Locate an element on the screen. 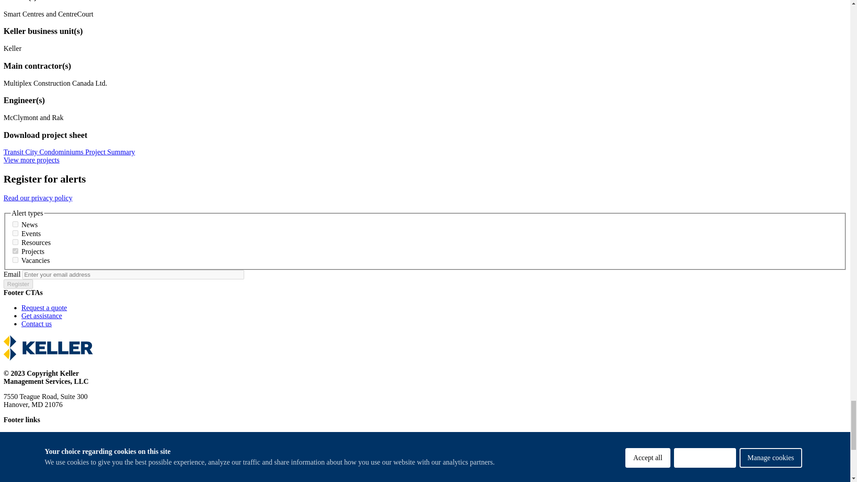 Image resolution: width=857 pixels, height=482 pixels. projects is located at coordinates (15, 251).